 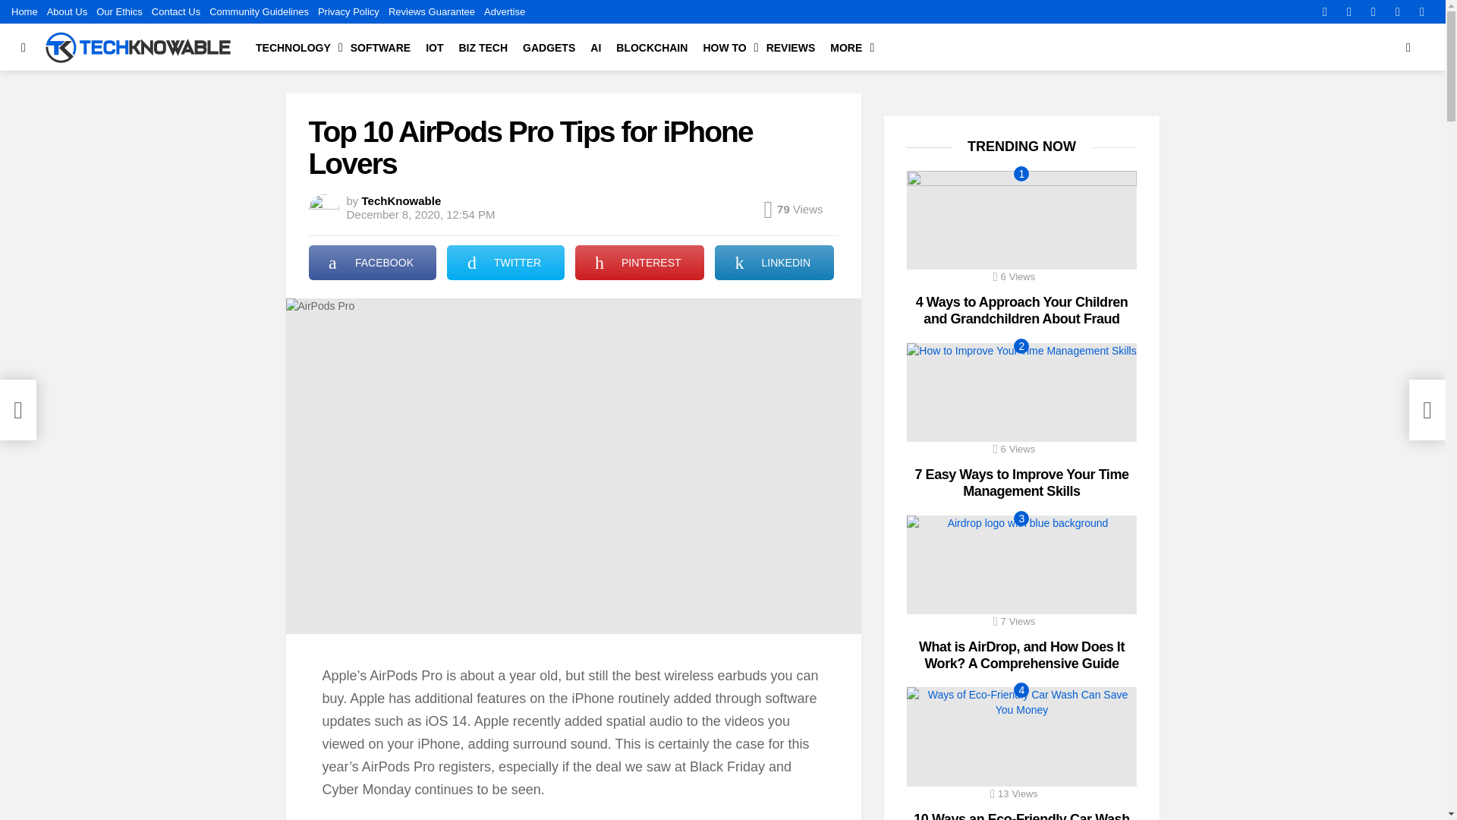 What do you see at coordinates (596, 47) in the screenshot?
I see `AI` at bounding box center [596, 47].